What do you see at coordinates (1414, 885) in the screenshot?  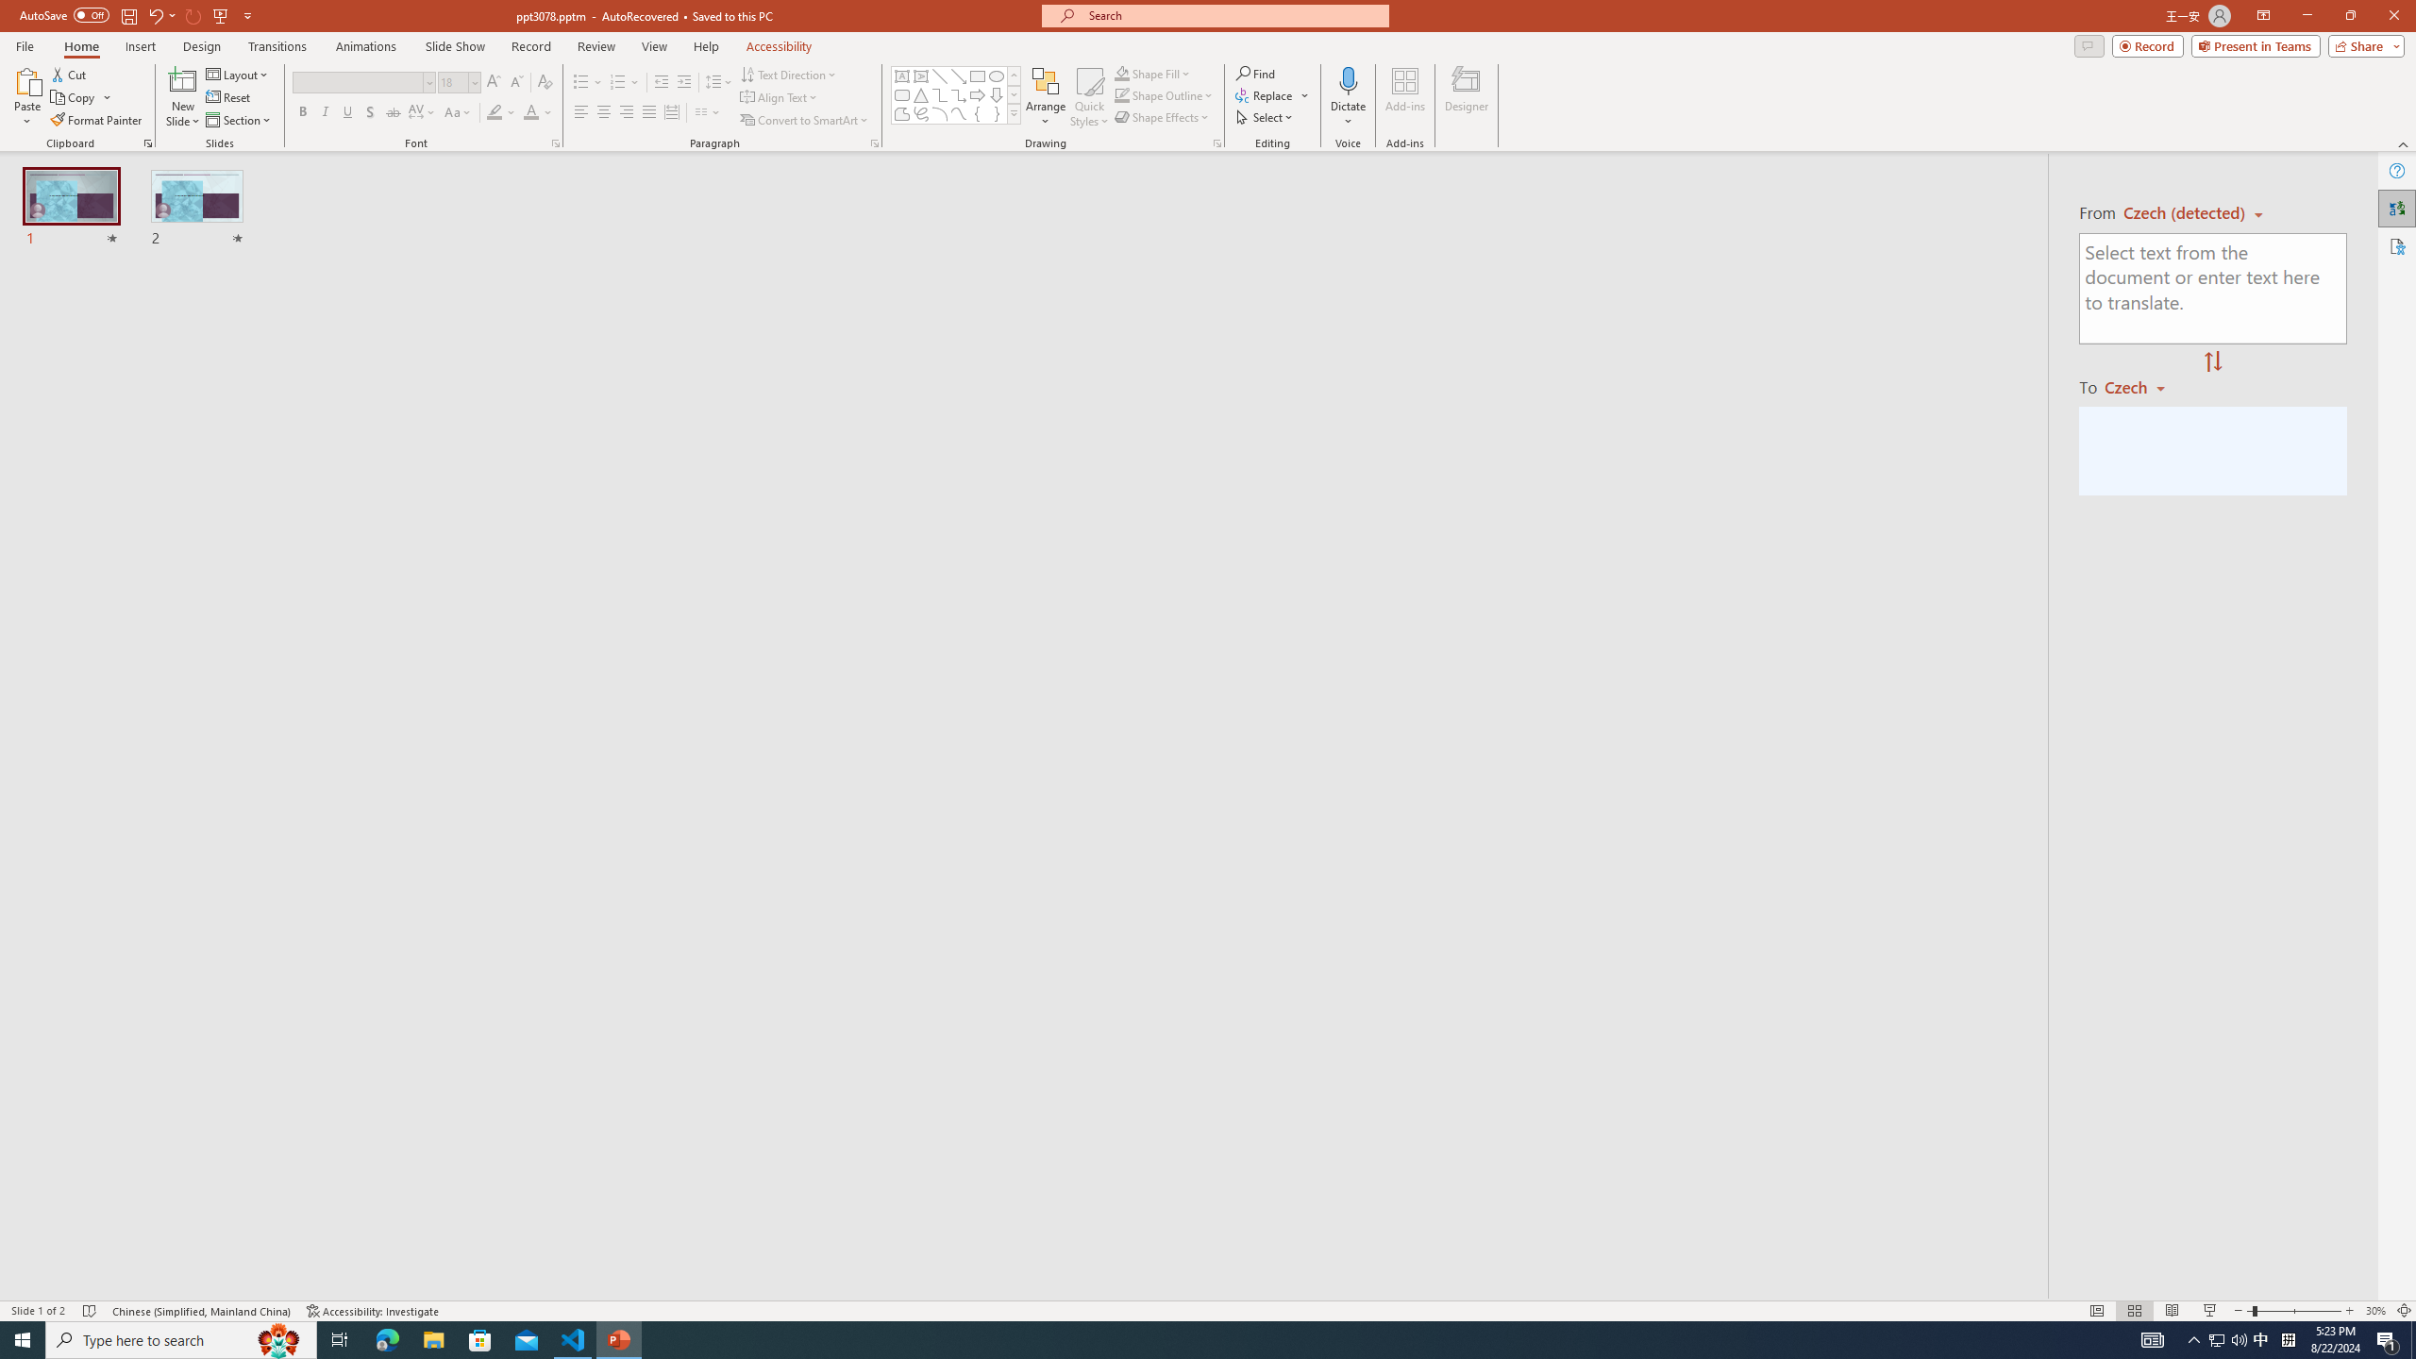 I see `Terminal actions` at bounding box center [1414, 885].